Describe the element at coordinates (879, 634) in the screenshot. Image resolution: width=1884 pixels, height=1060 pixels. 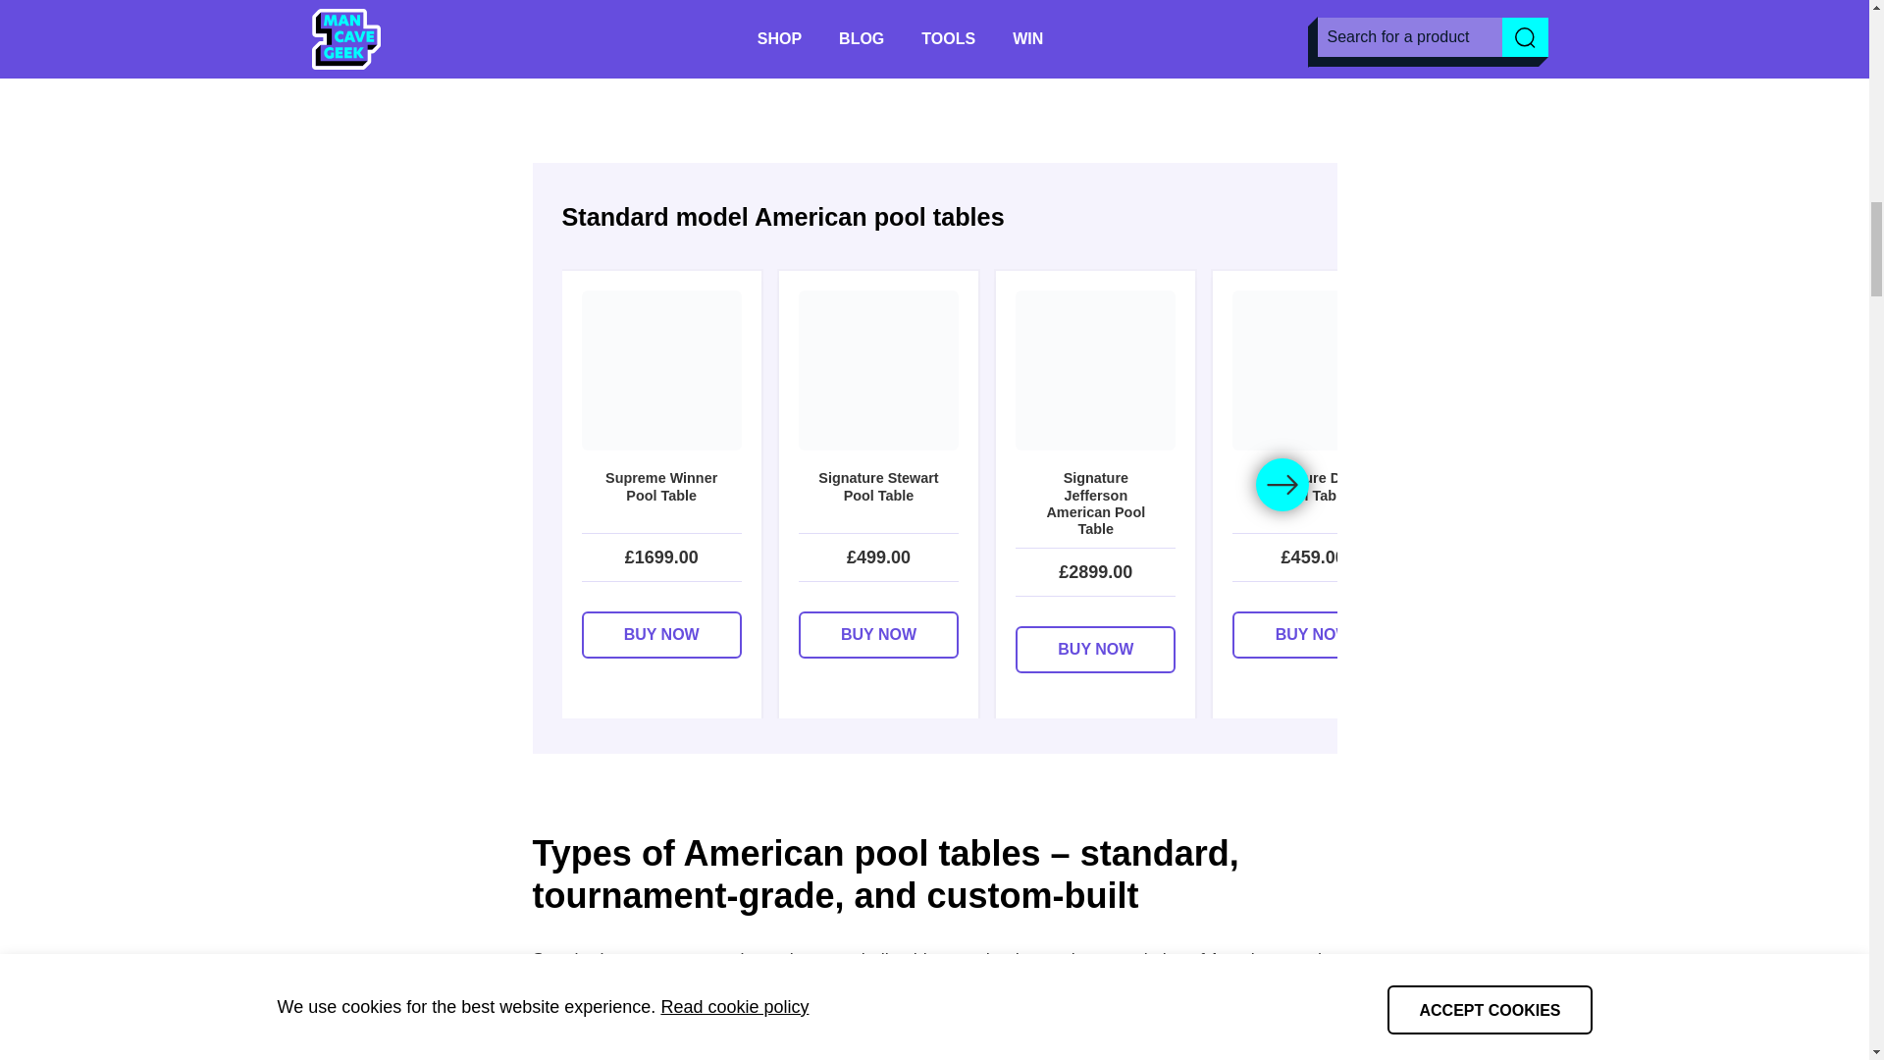
I see `BUY NOW` at that location.